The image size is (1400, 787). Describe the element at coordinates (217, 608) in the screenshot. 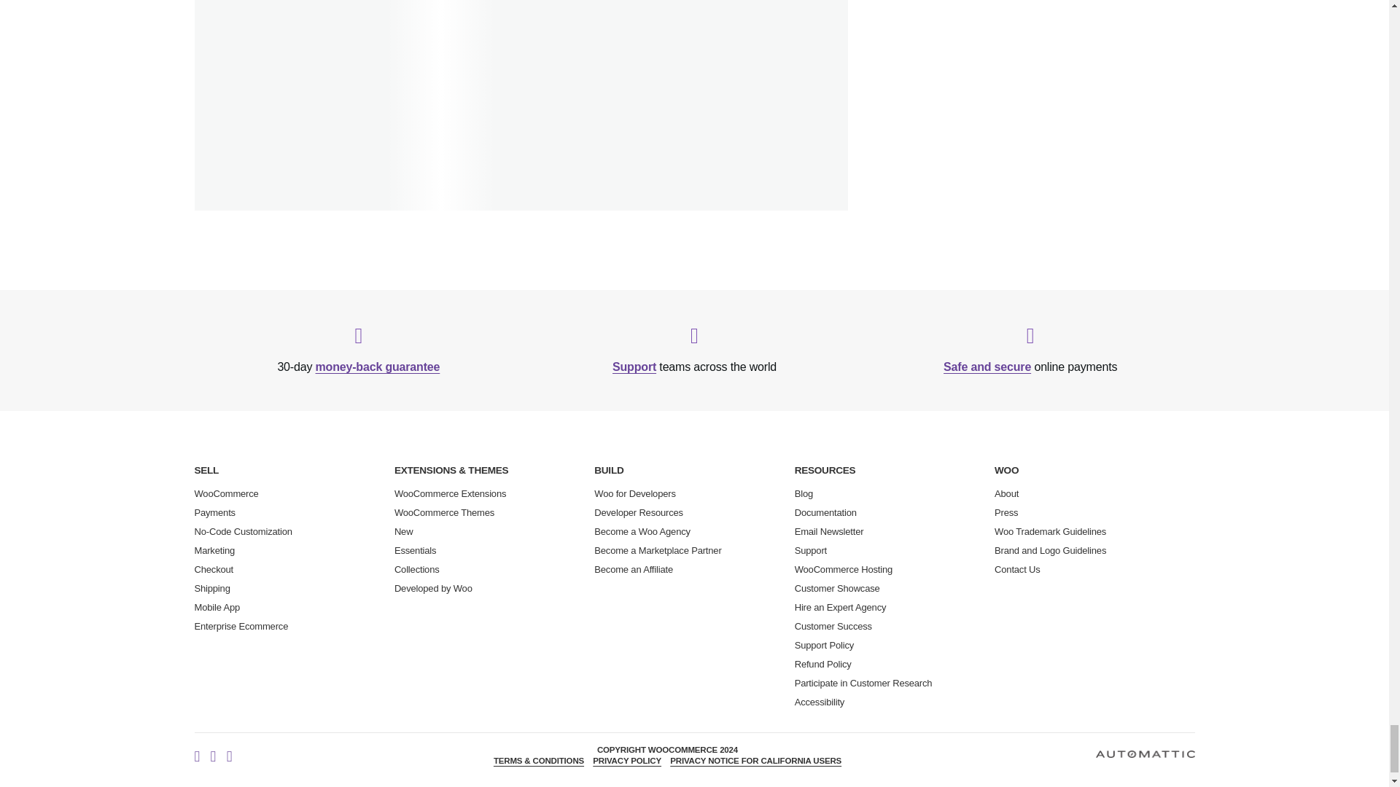

I see `Mobile App` at that location.